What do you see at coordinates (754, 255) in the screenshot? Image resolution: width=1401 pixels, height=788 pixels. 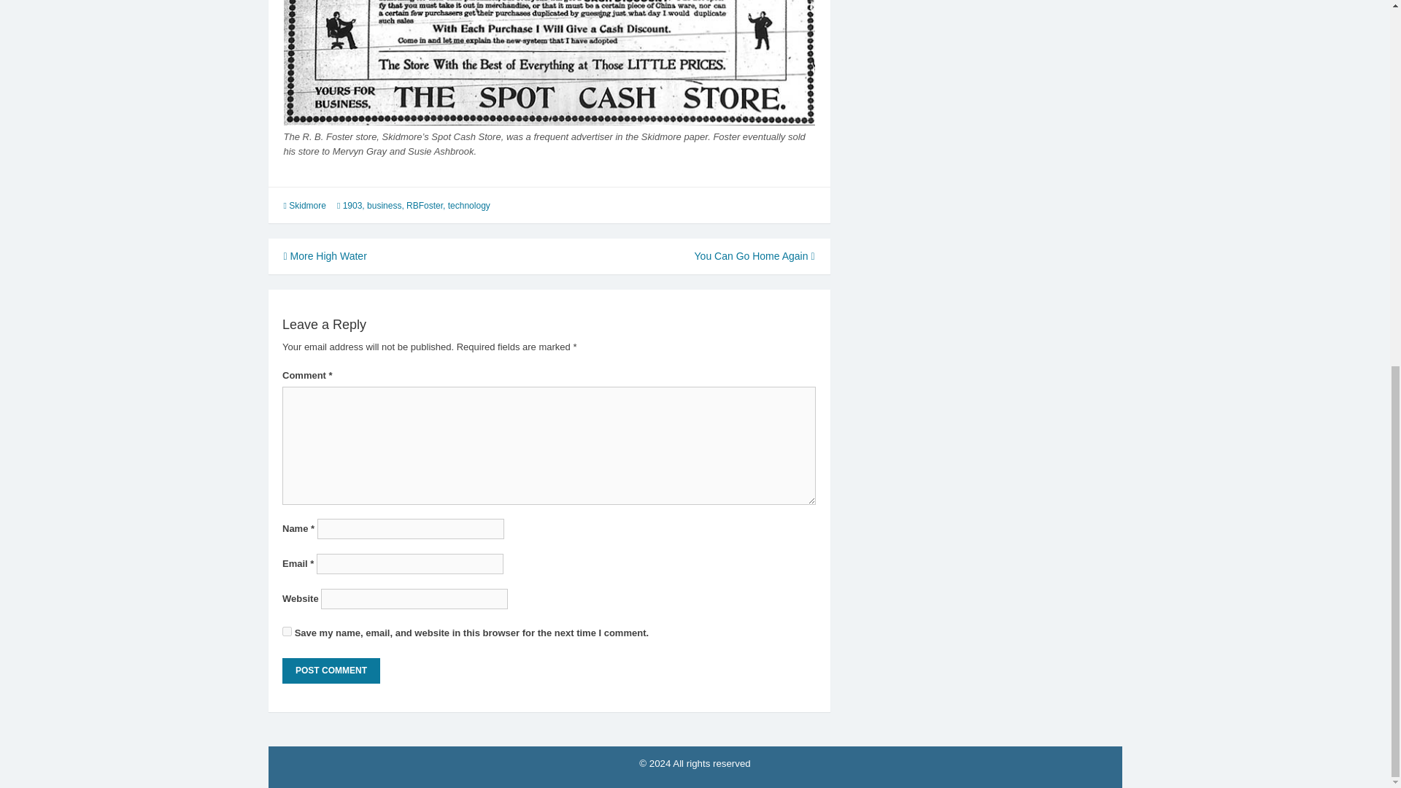 I see `You Can Go Home Again` at bounding box center [754, 255].